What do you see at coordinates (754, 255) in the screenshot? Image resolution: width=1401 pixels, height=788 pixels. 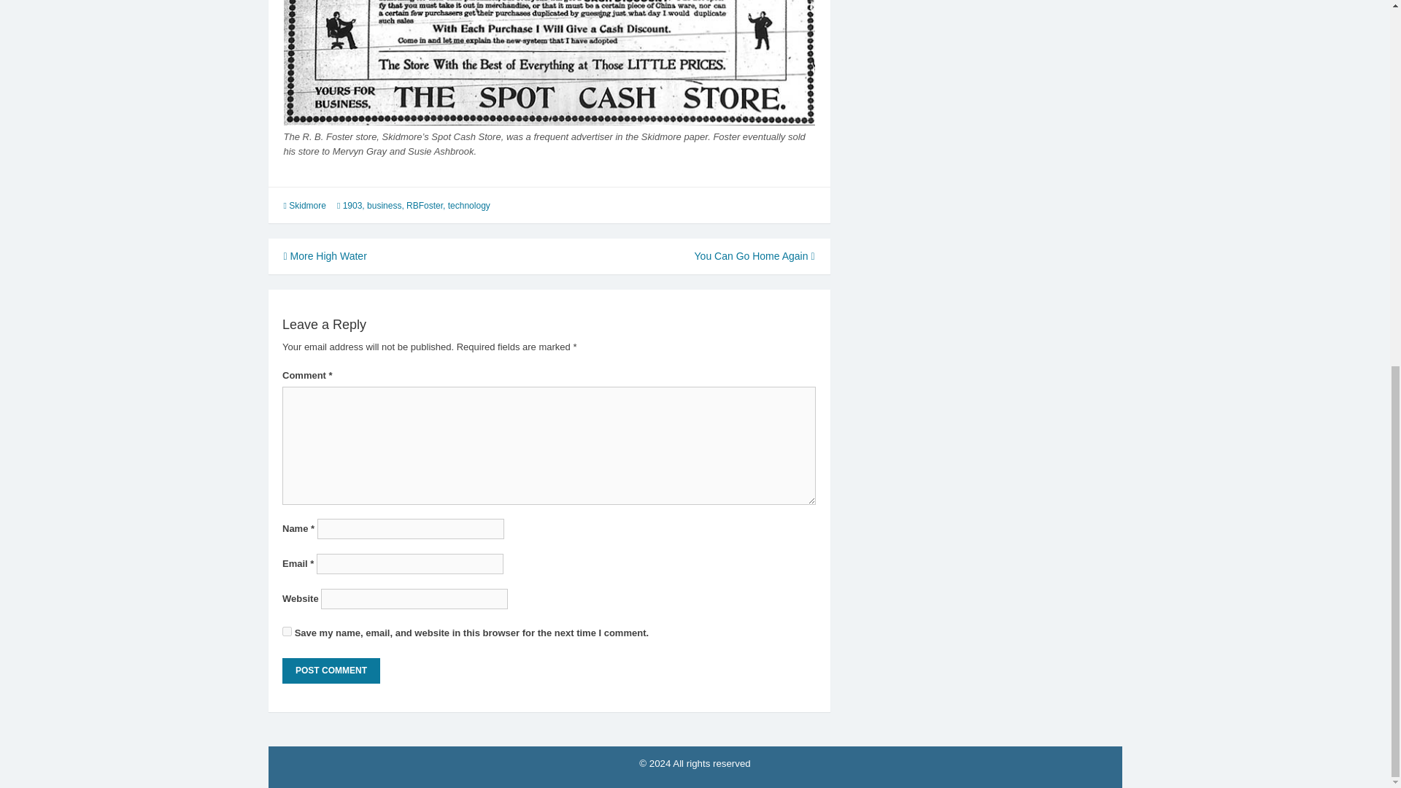 I see `You Can Go Home Again` at bounding box center [754, 255].